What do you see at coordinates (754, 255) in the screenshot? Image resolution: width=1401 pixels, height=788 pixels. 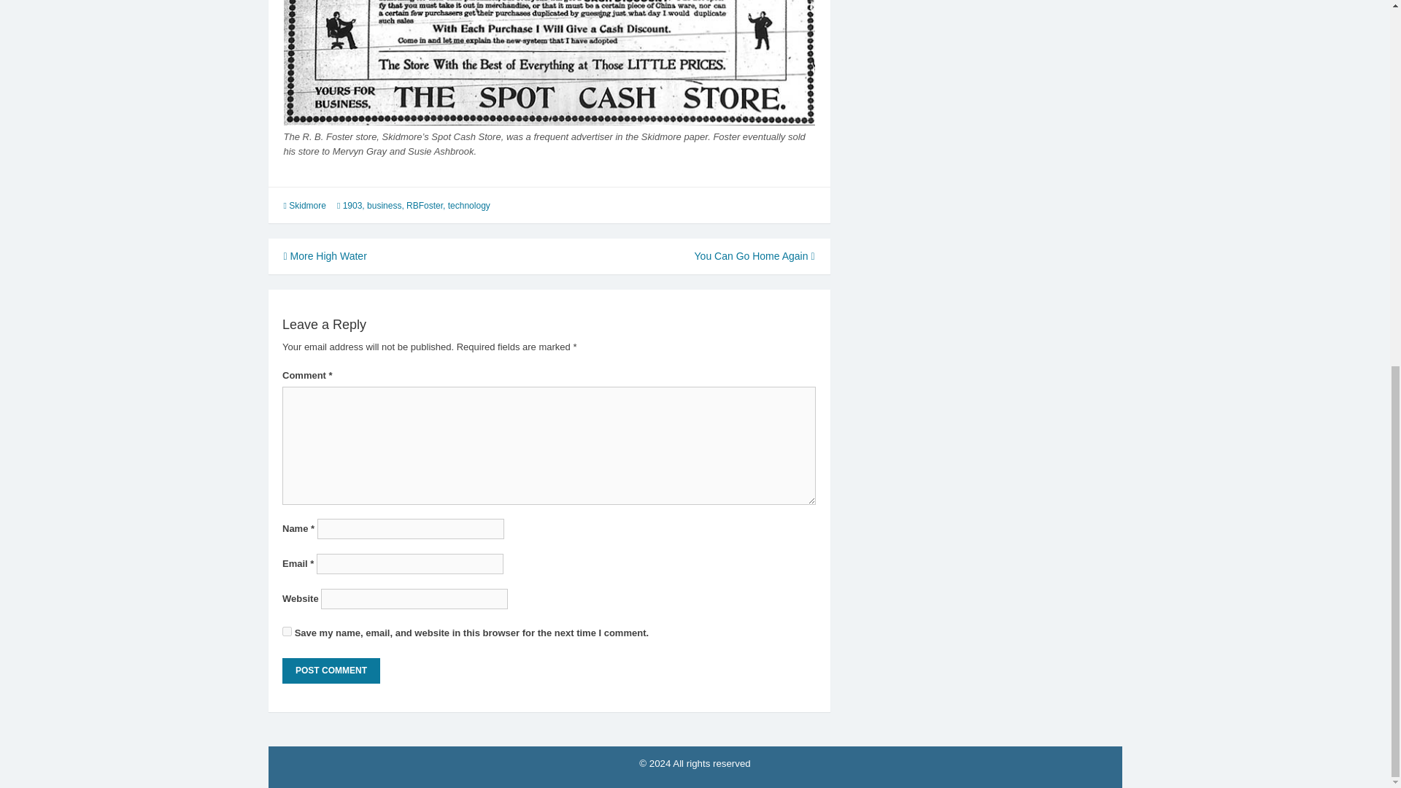 I see `You Can Go Home Again` at bounding box center [754, 255].